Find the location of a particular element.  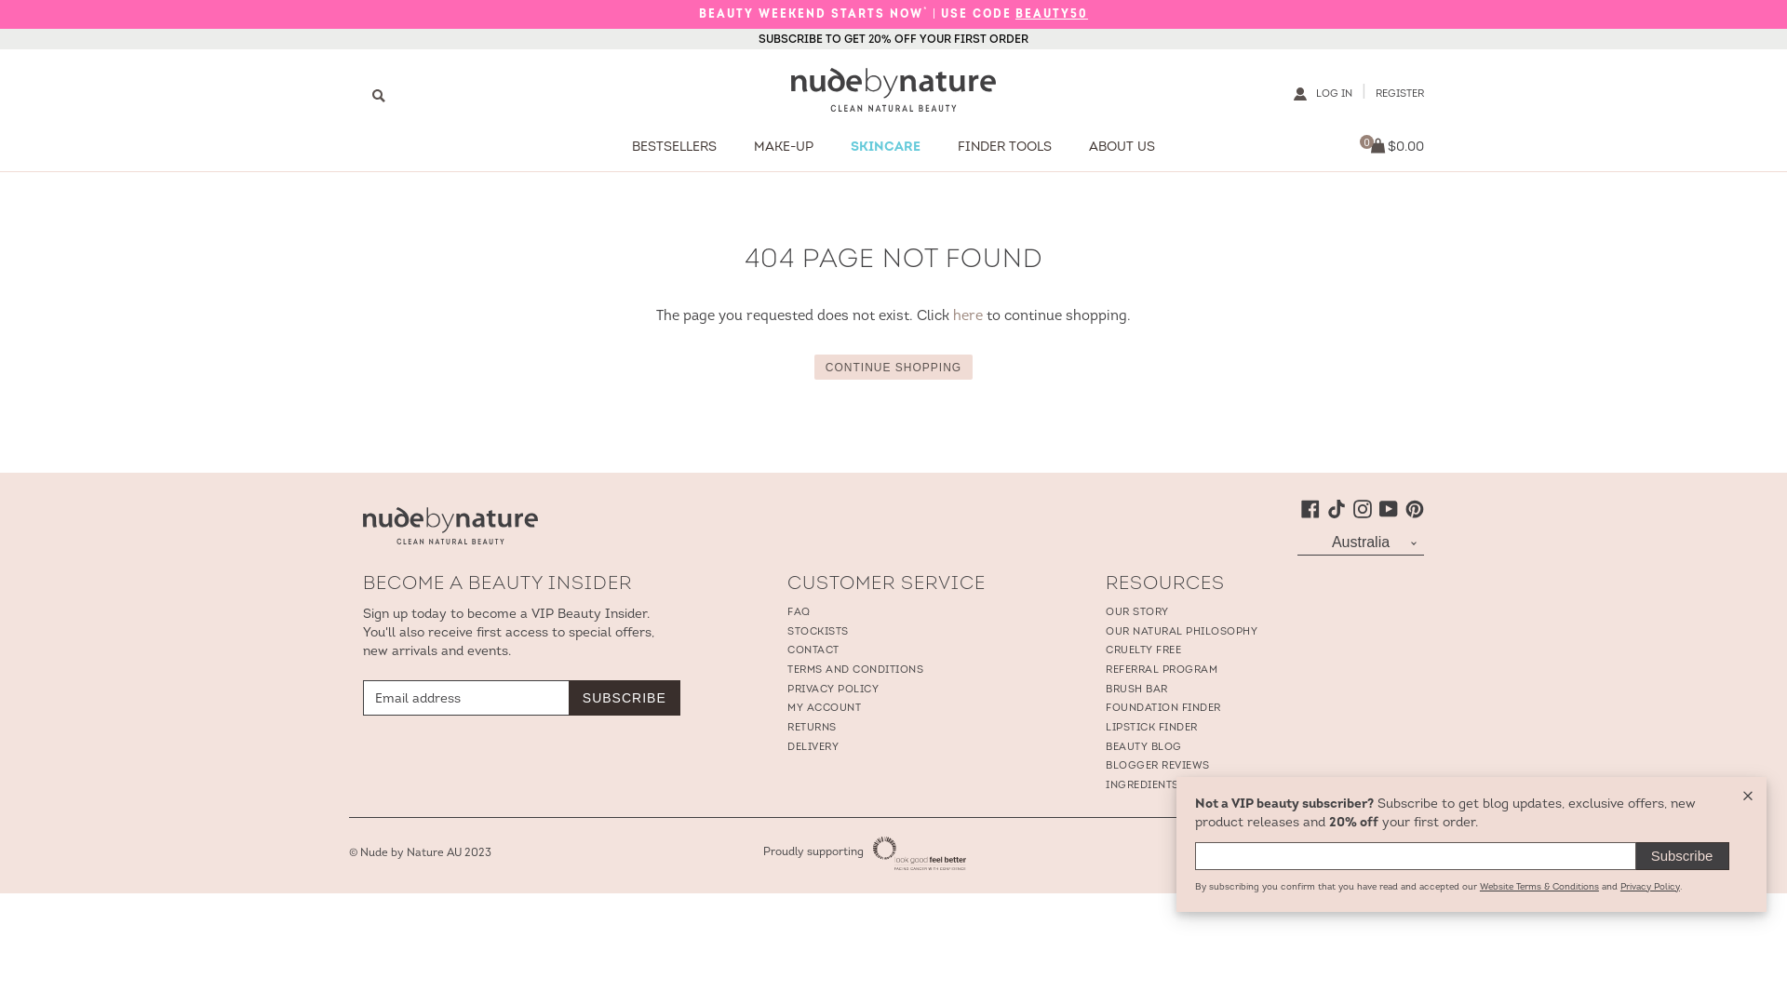

OUR NATURAL PHILOSOPHY is located at coordinates (1182, 633).